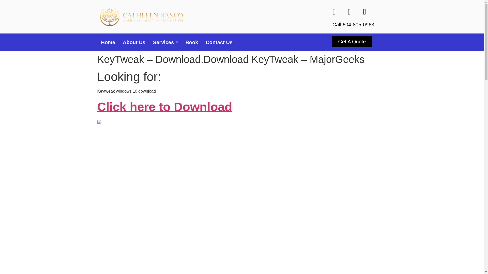 The height and width of the screenshot is (274, 488). Describe the element at coordinates (192, 42) in the screenshot. I see `Book` at that location.